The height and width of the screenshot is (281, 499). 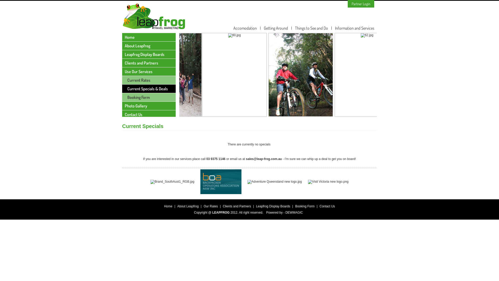 What do you see at coordinates (237, 206) in the screenshot?
I see `Clients and Partners` at bounding box center [237, 206].